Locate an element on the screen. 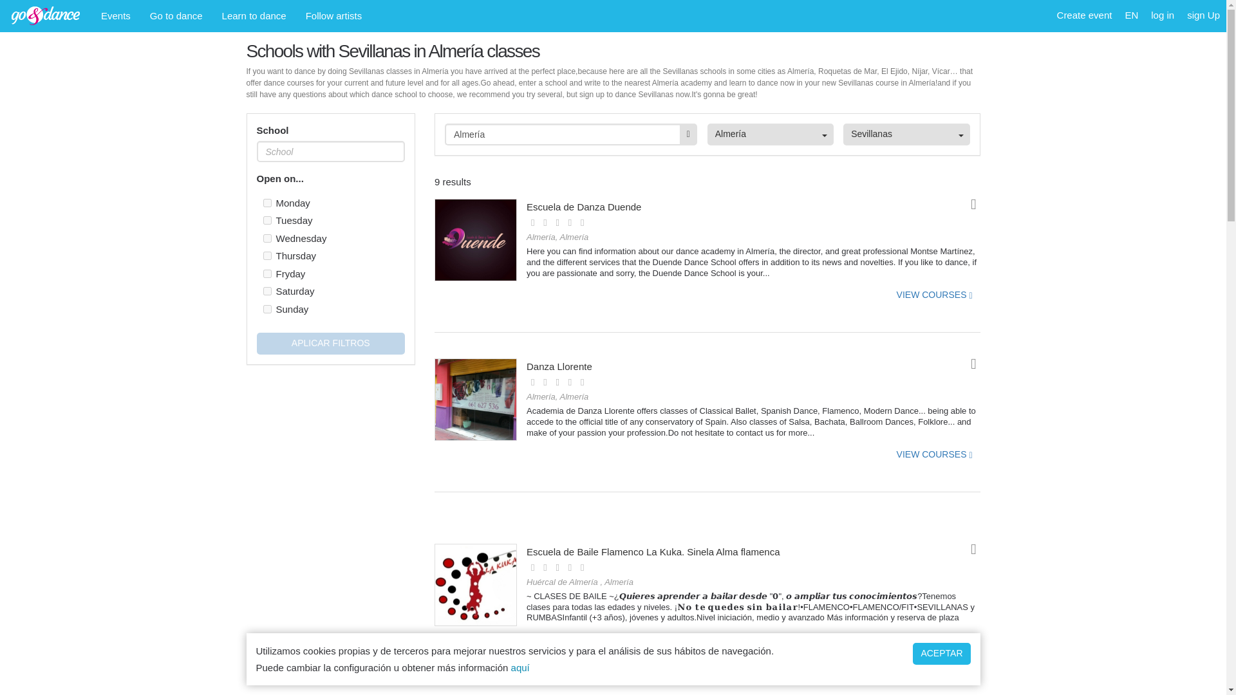 The image size is (1236, 695). 6 is located at coordinates (267, 309).